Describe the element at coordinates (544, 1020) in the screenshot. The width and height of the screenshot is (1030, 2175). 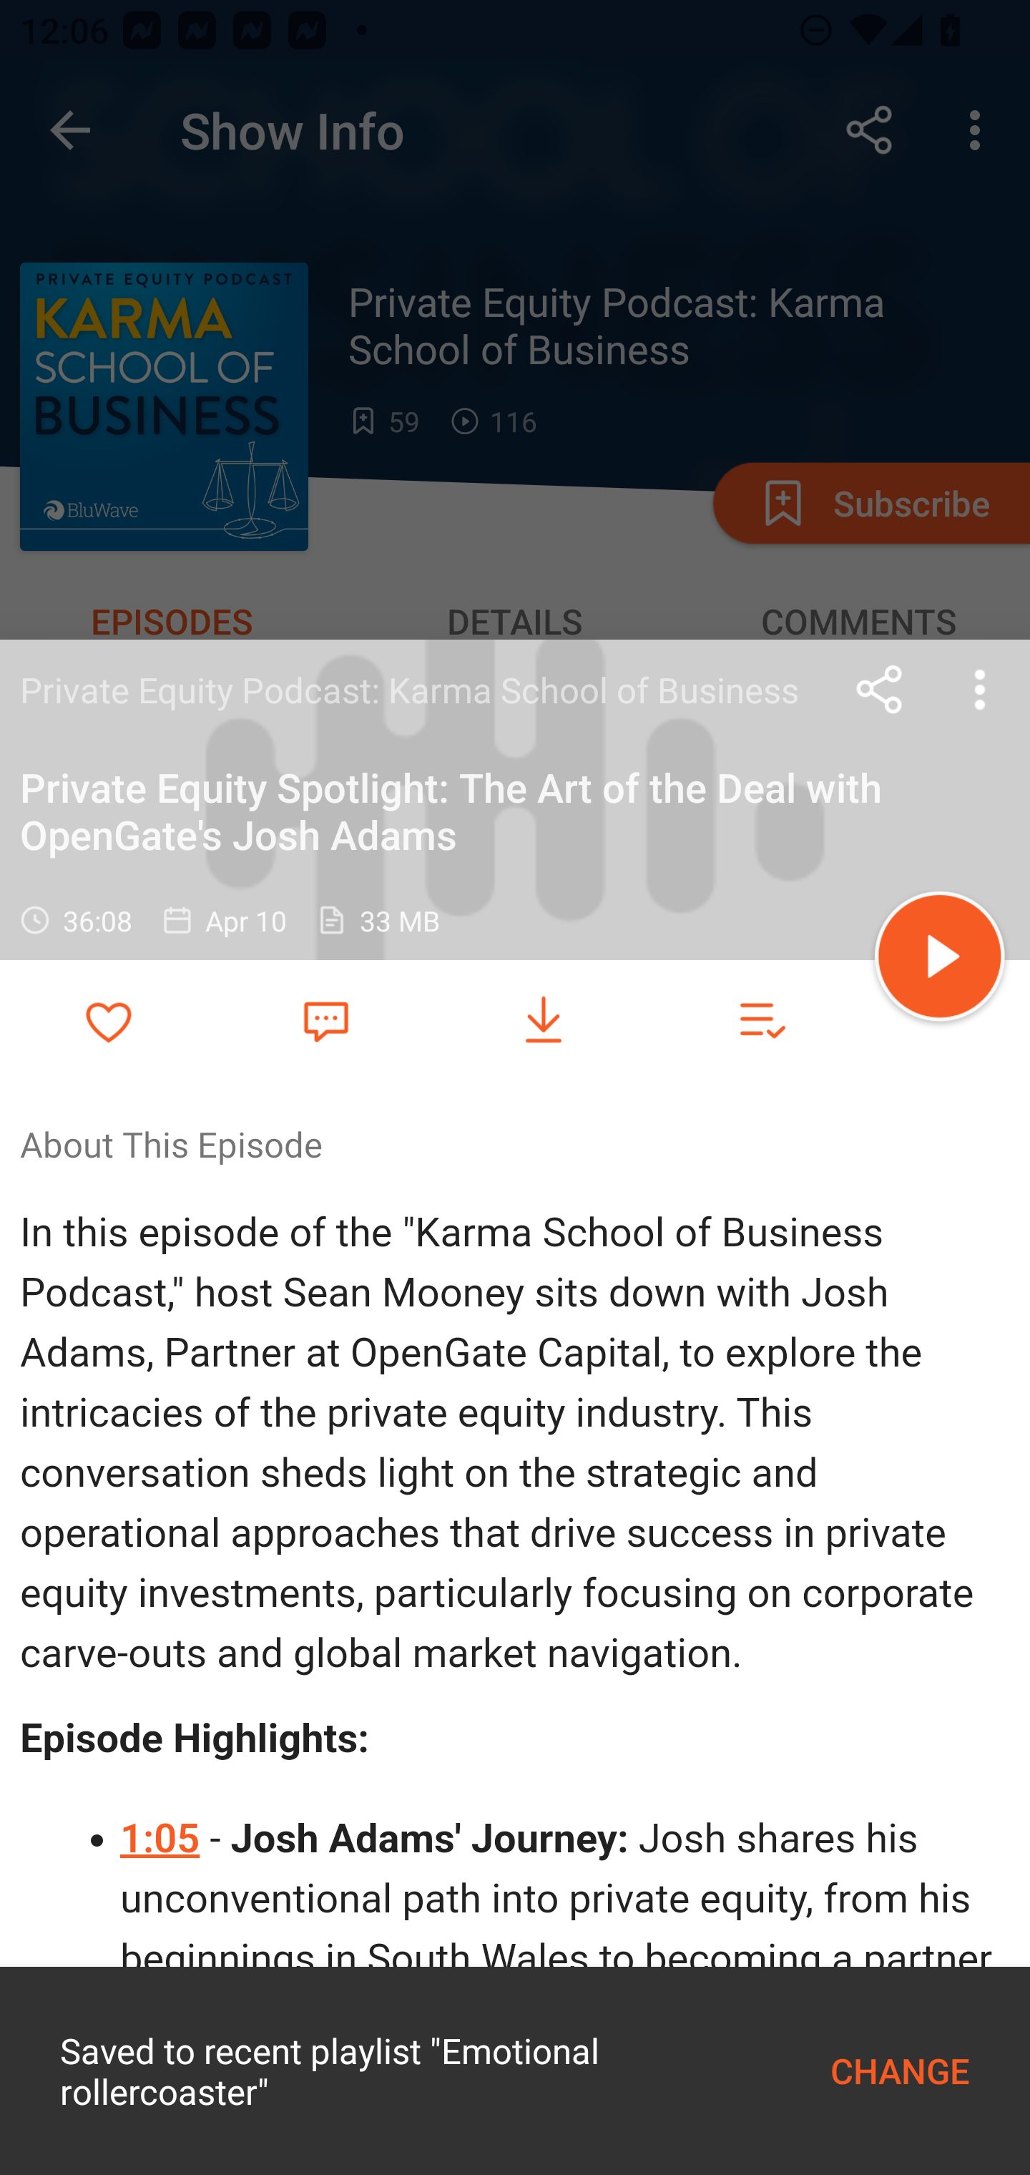
I see `Download` at that location.